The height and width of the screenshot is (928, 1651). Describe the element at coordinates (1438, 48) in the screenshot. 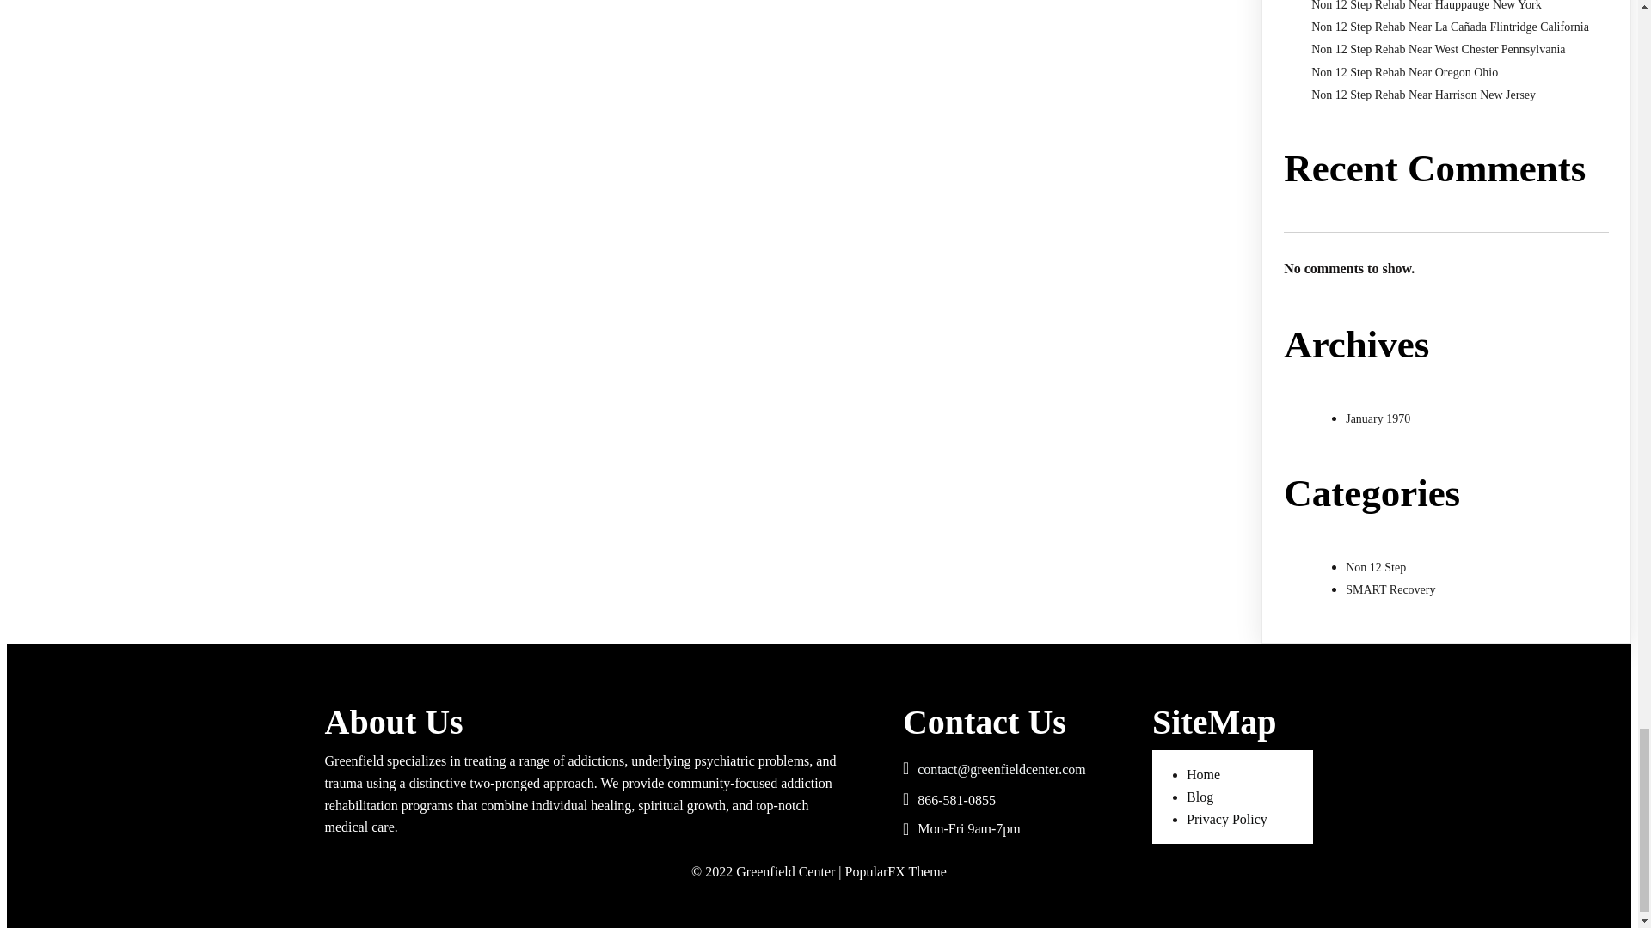

I see `Non 12 Step Rehab Near West Chester Pennsylvania` at that location.